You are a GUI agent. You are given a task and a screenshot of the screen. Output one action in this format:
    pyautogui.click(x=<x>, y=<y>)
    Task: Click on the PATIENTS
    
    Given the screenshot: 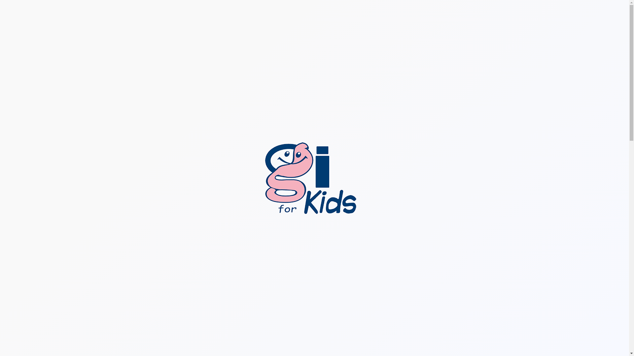 What is the action you would take?
    pyautogui.click(x=382, y=56)
    